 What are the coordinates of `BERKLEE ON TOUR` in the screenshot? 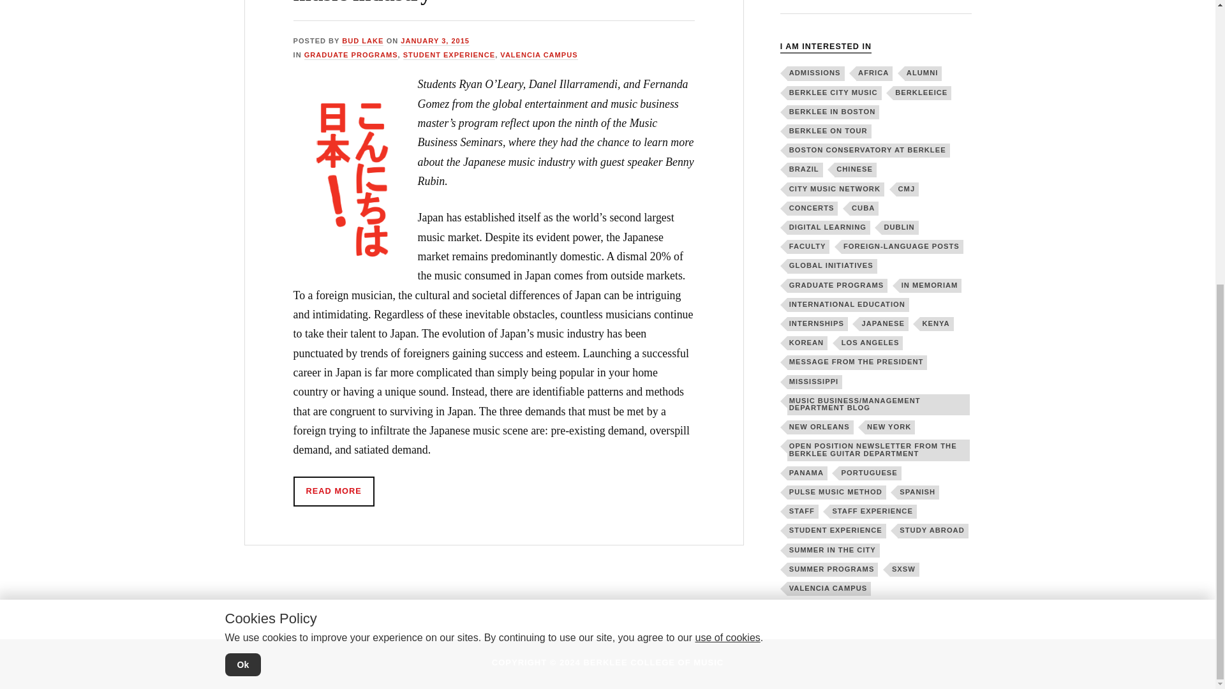 It's located at (829, 131).